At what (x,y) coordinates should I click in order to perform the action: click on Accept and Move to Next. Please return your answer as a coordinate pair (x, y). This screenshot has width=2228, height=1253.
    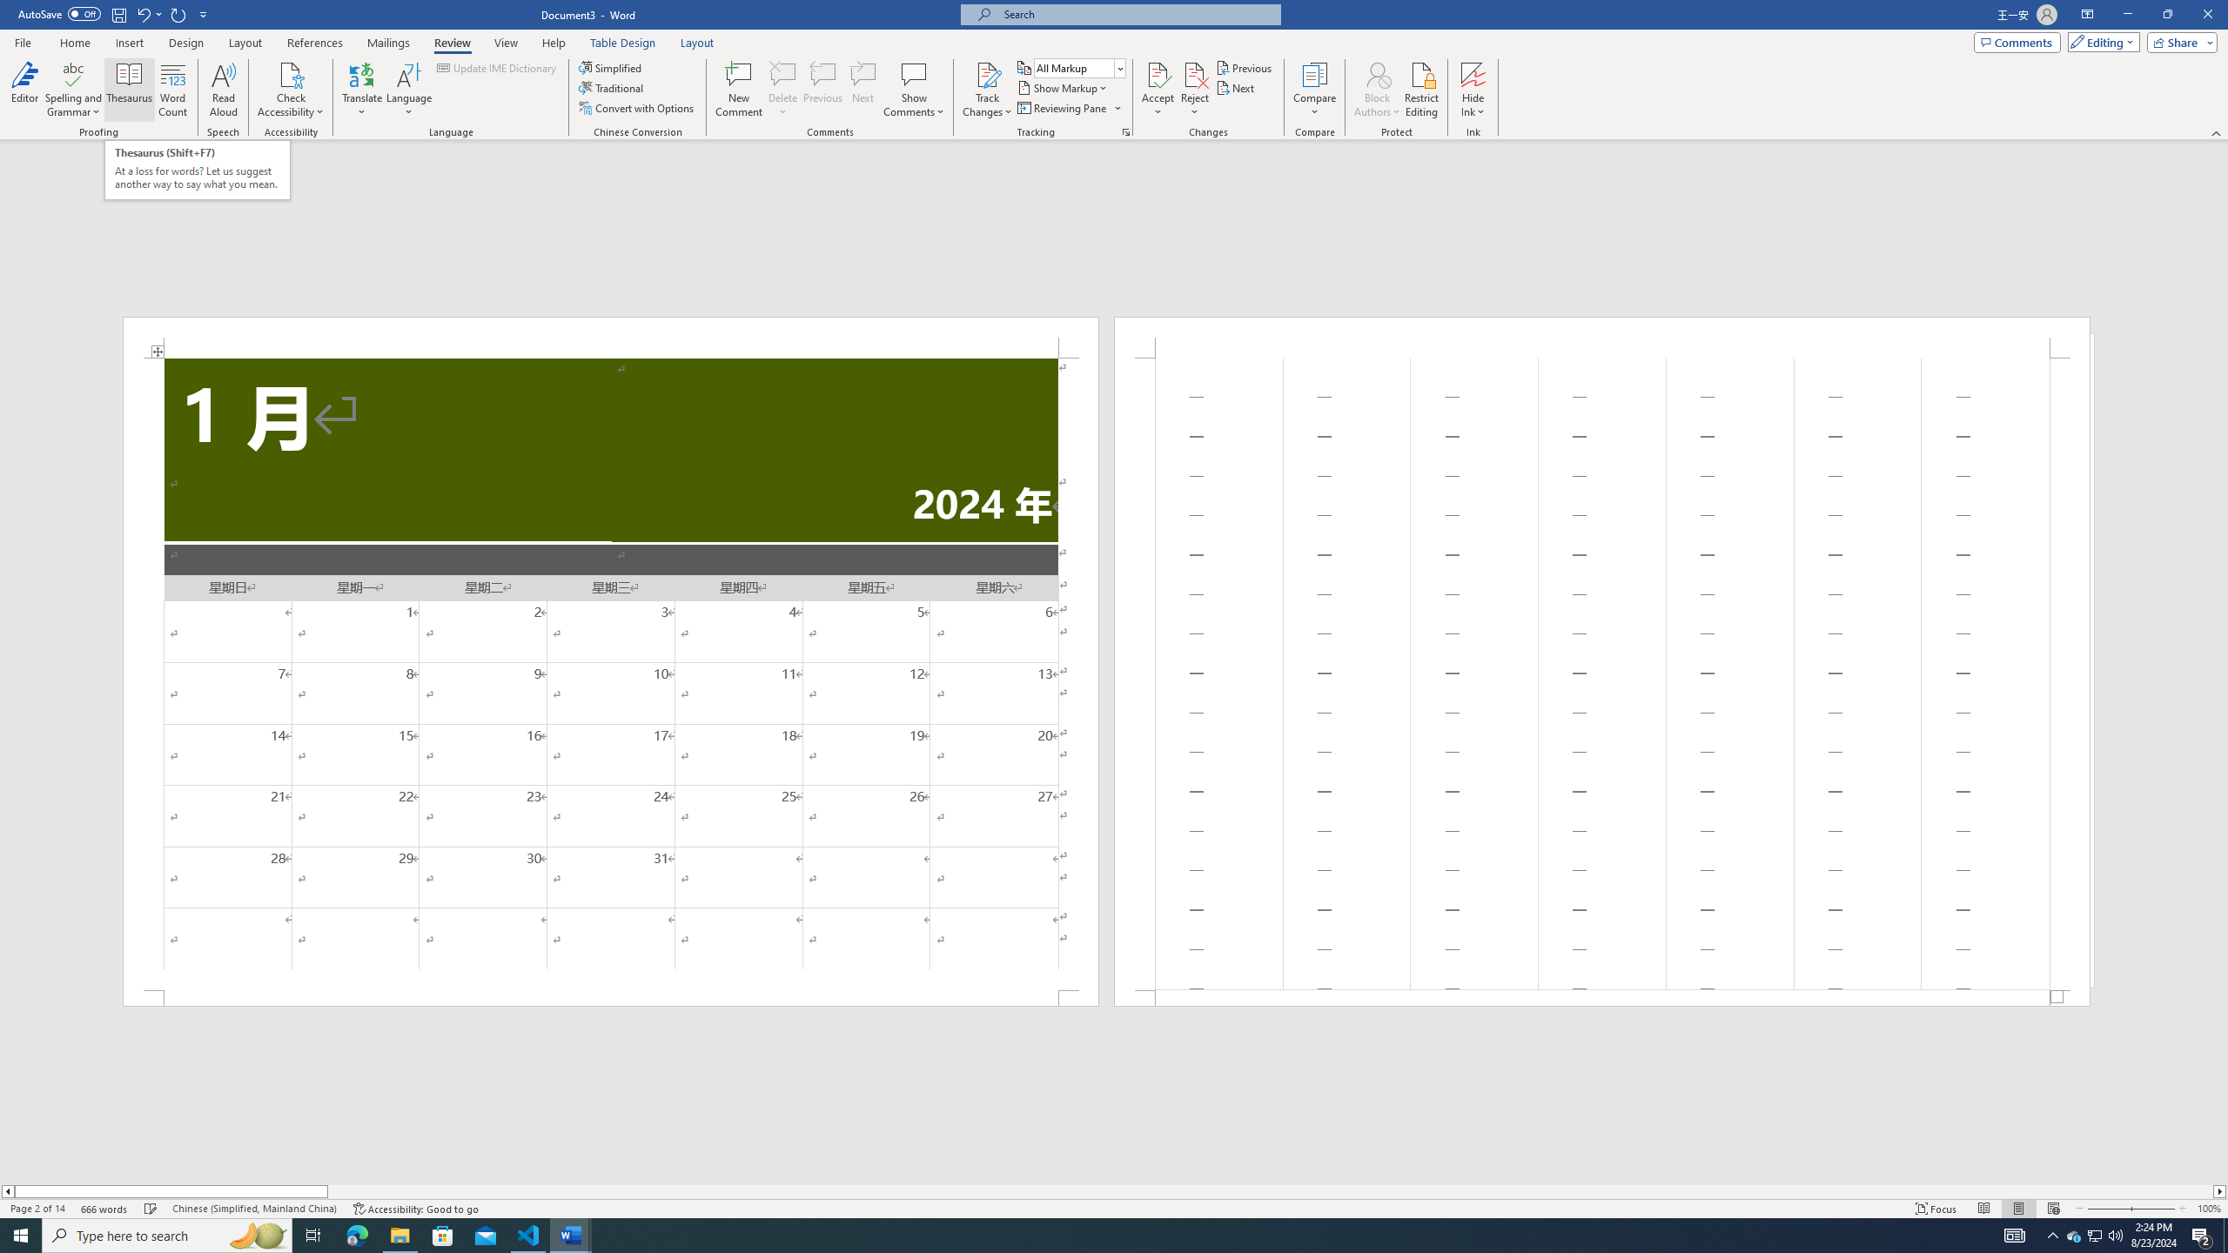
    Looking at the image, I should click on (1158, 74).